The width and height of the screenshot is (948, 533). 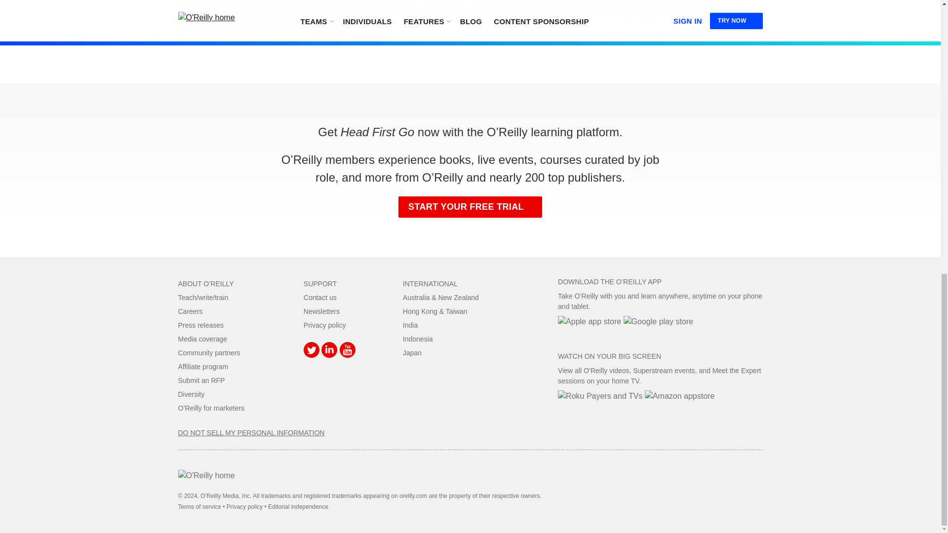 What do you see at coordinates (320, 284) in the screenshot?
I see `SUPPORT` at bounding box center [320, 284].